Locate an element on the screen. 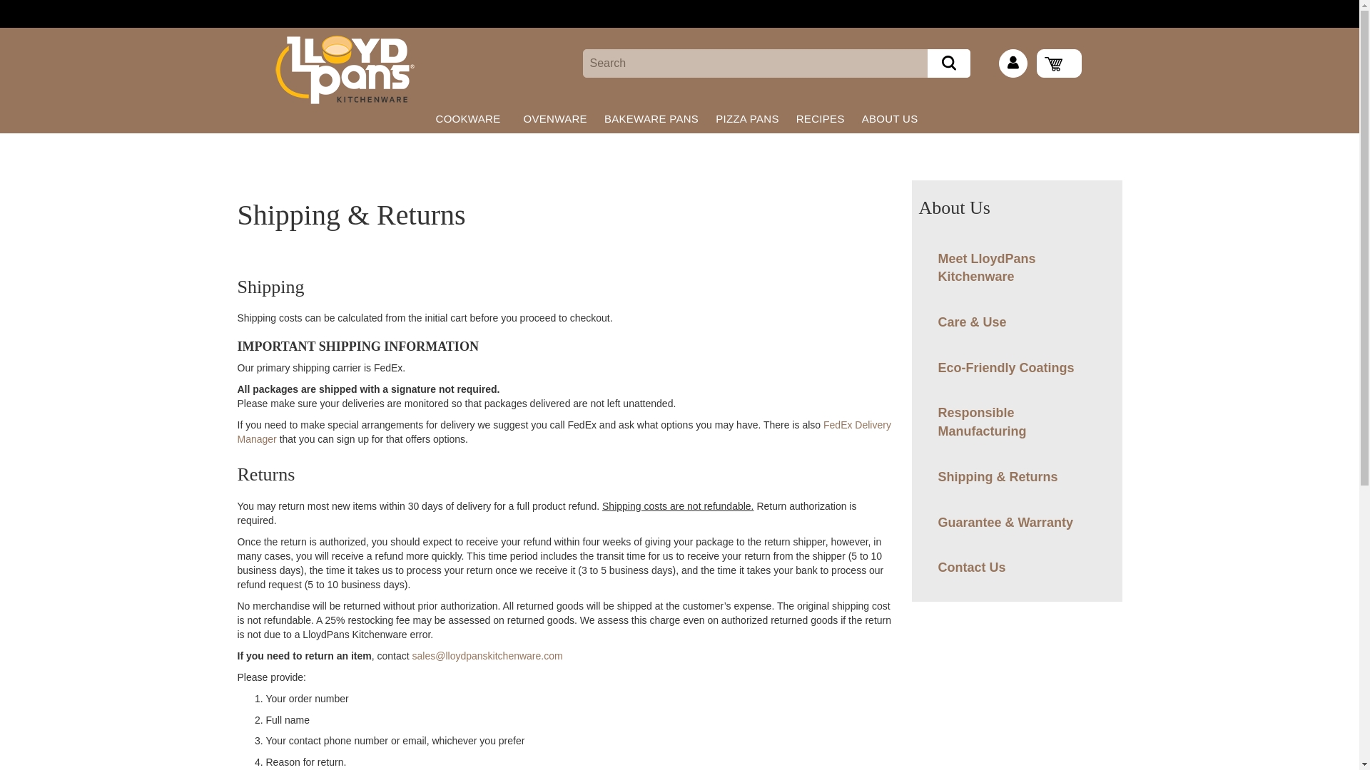 This screenshot has width=1370, height=770. RECIPES is located at coordinates (821, 118).